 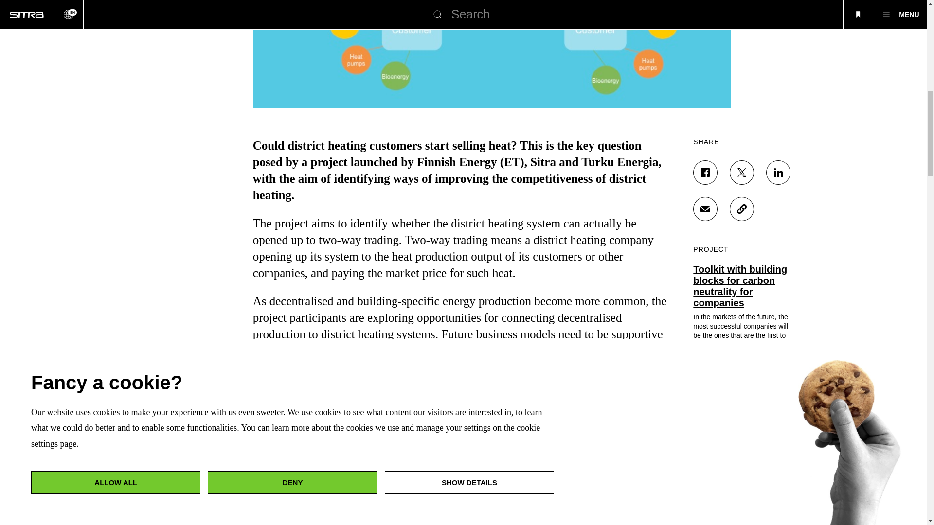 I want to click on ALLOW ALL, so click(x=116, y=144).